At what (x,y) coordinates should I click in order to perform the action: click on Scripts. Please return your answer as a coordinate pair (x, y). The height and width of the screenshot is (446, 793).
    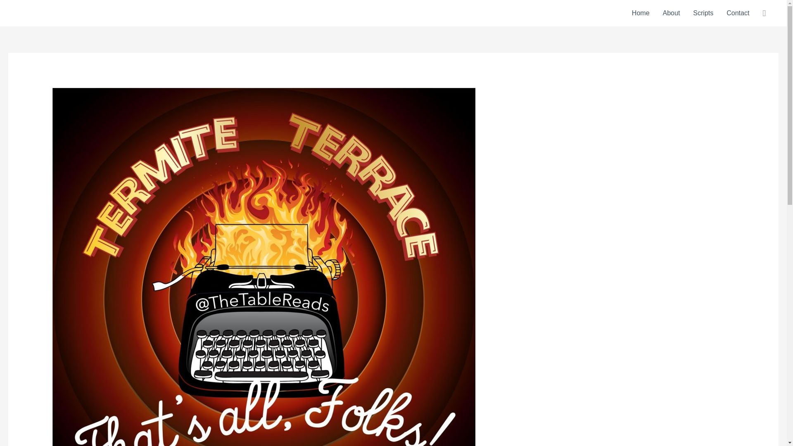
    Looking at the image, I should click on (703, 13).